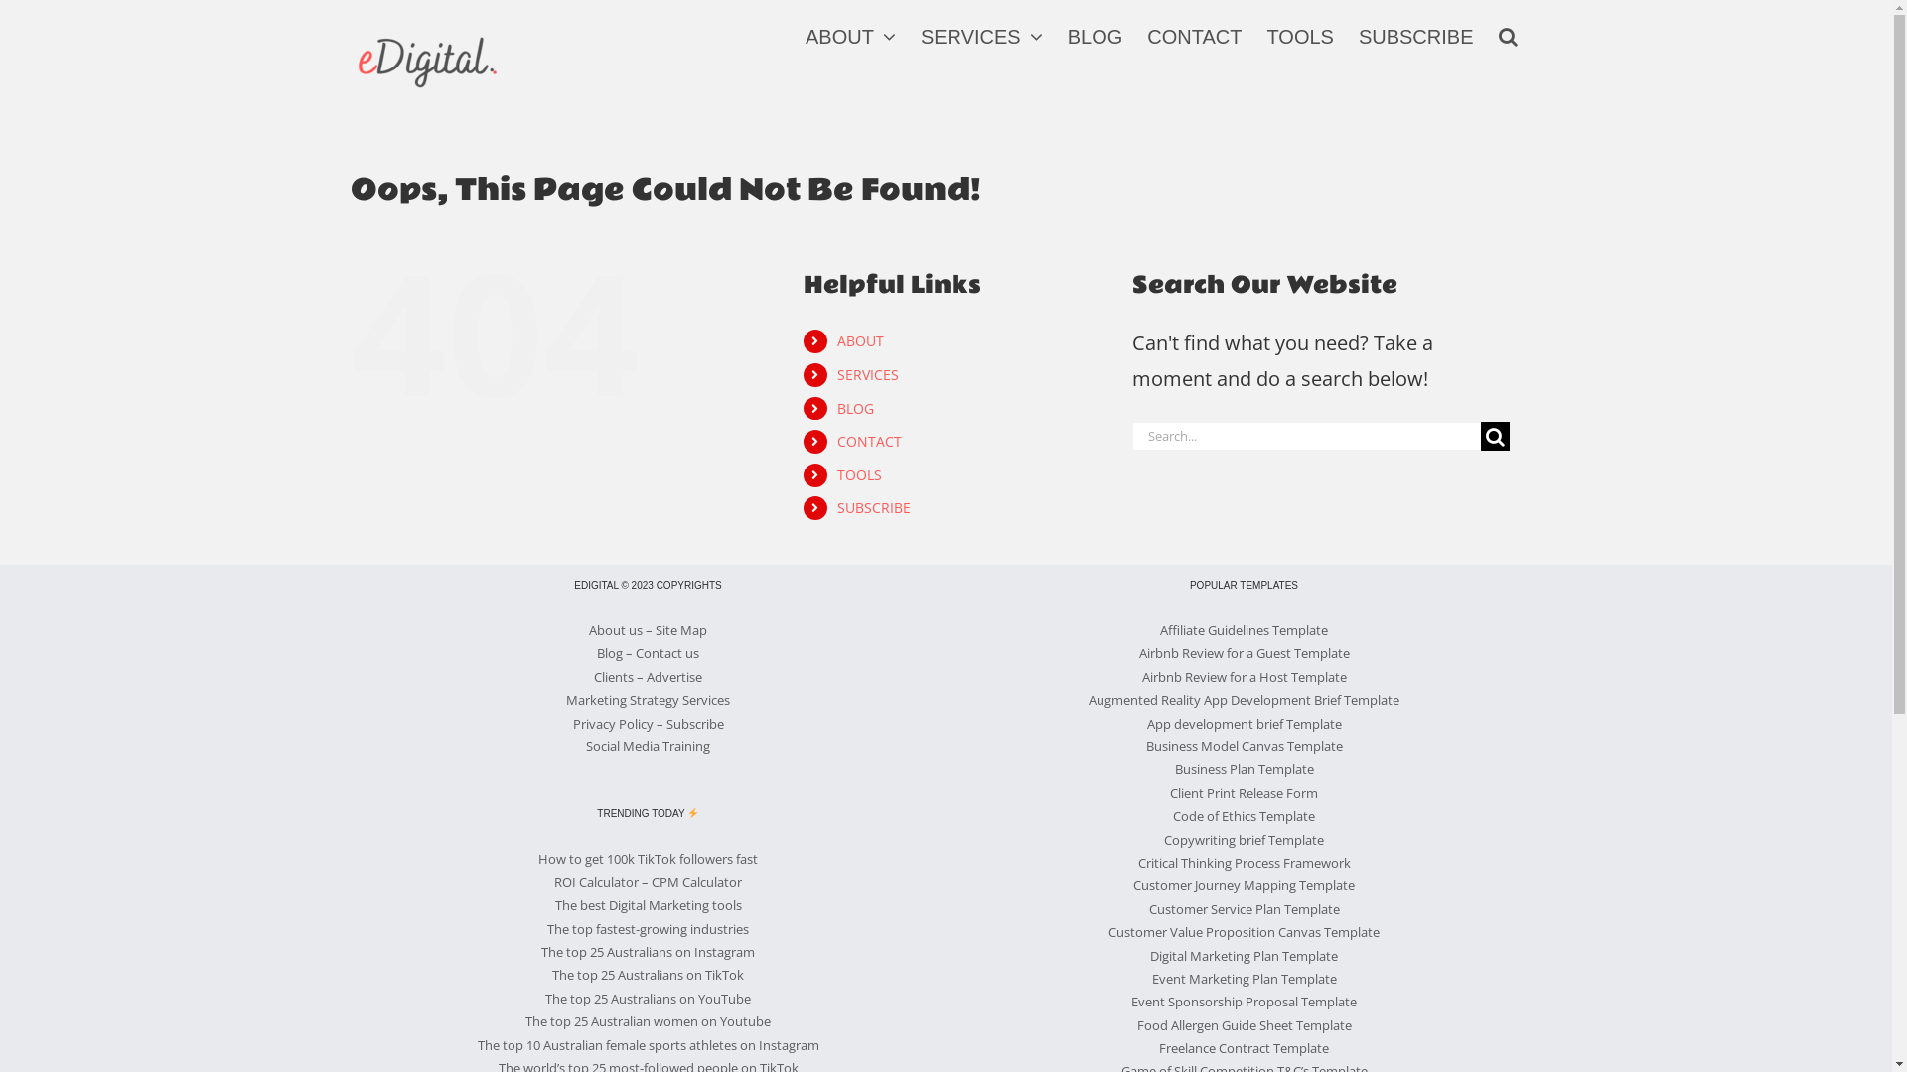 The image size is (1907, 1072). I want to click on SERVICES, so click(981, 36).